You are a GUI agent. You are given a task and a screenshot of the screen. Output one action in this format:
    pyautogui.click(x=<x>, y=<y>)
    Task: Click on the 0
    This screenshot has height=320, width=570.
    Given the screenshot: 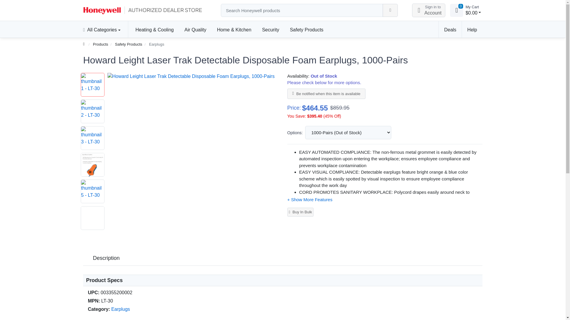 What is the action you would take?
    pyautogui.click(x=429, y=10)
    